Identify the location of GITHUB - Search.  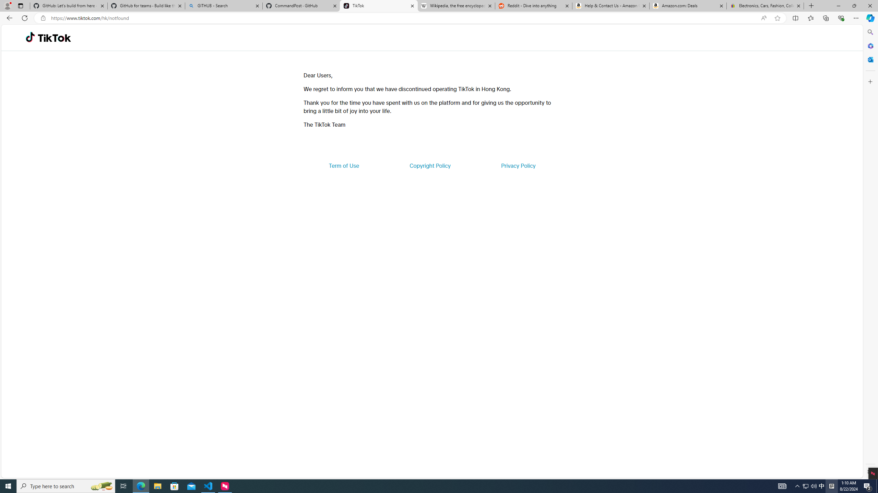
(223, 6).